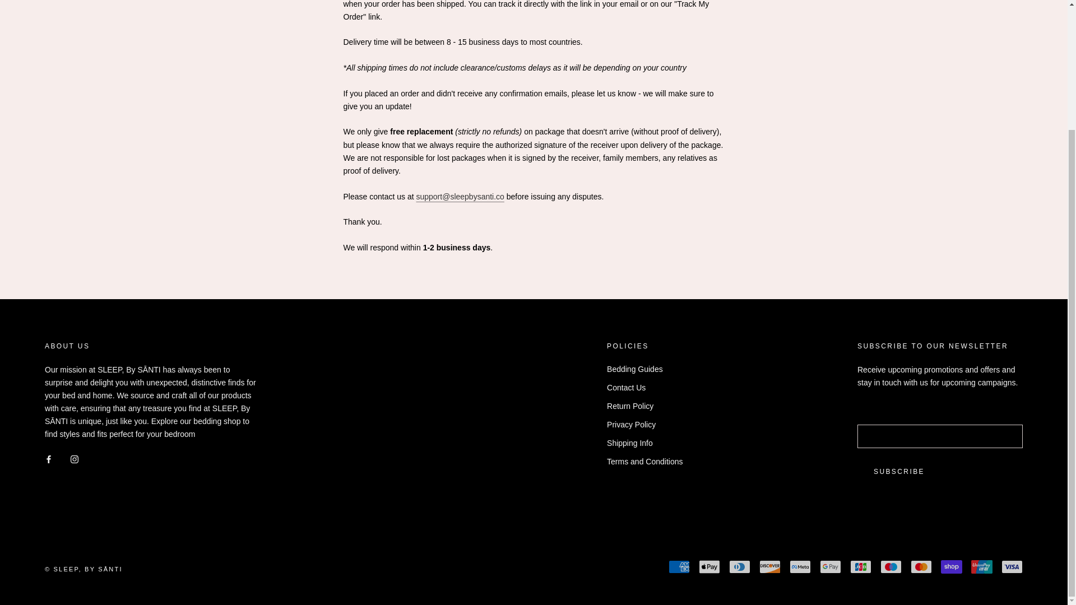 The image size is (1076, 605). Describe the element at coordinates (1012, 567) in the screenshot. I see `Visa` at that location.